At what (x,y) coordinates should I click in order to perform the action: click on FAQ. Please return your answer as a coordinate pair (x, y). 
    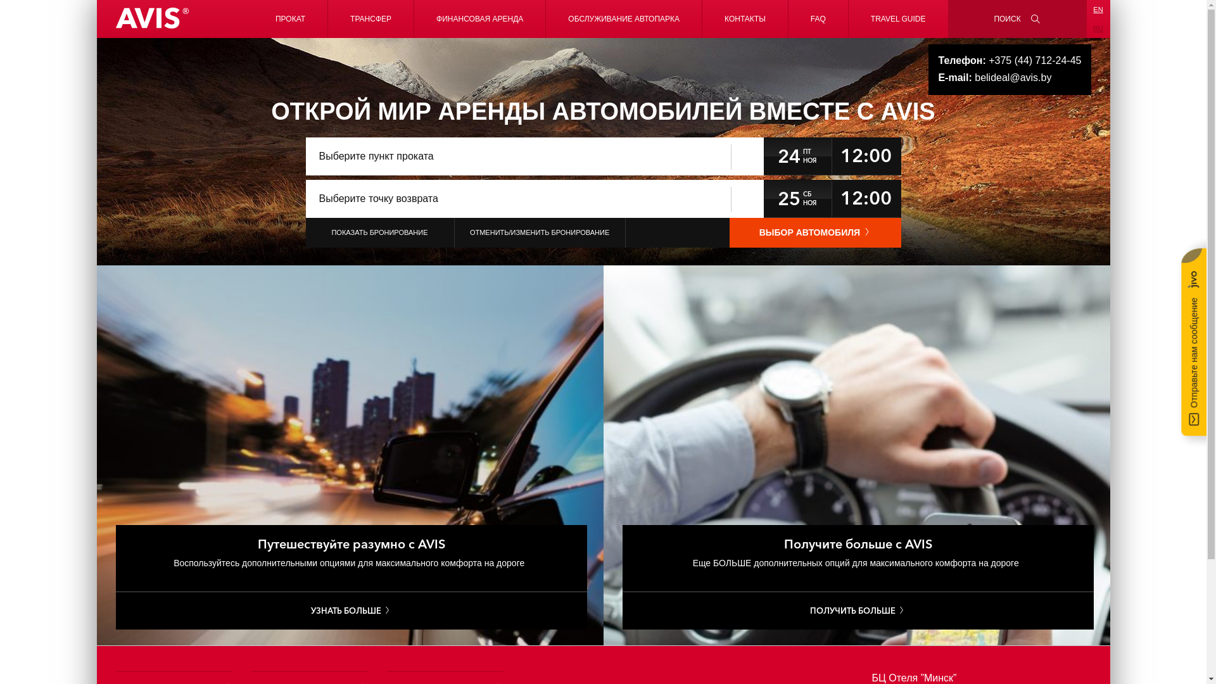
    Looking at the image, I should click on (818, 19).